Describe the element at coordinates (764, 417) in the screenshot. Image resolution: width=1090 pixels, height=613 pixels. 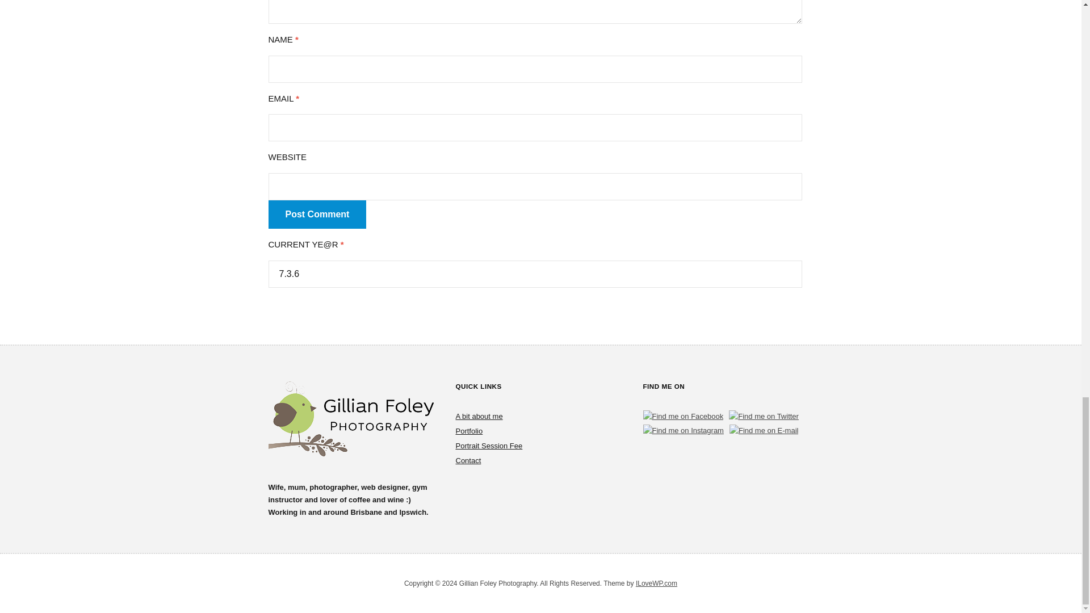
I see `Find me on Twitter` at that location.